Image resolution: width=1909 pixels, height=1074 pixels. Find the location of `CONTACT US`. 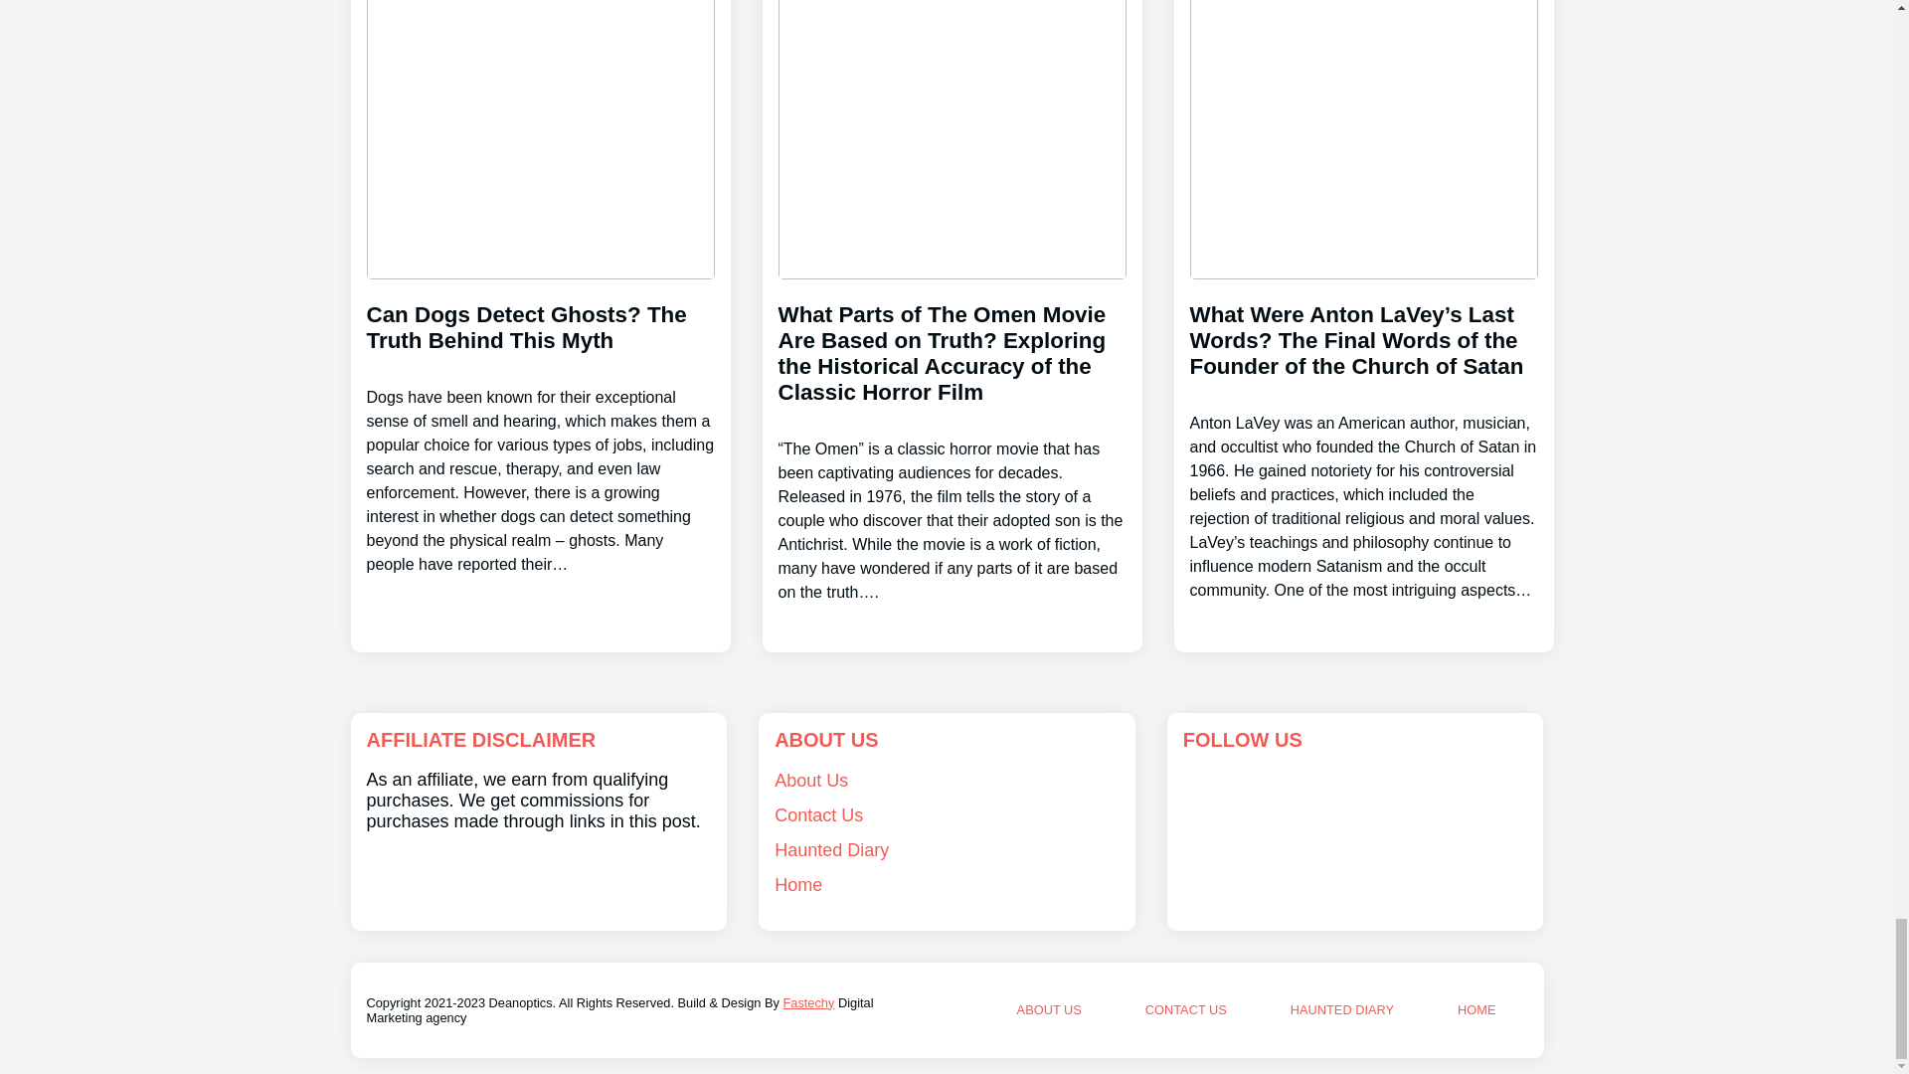

CONTACT US is located at coordinates (1186, 1008).